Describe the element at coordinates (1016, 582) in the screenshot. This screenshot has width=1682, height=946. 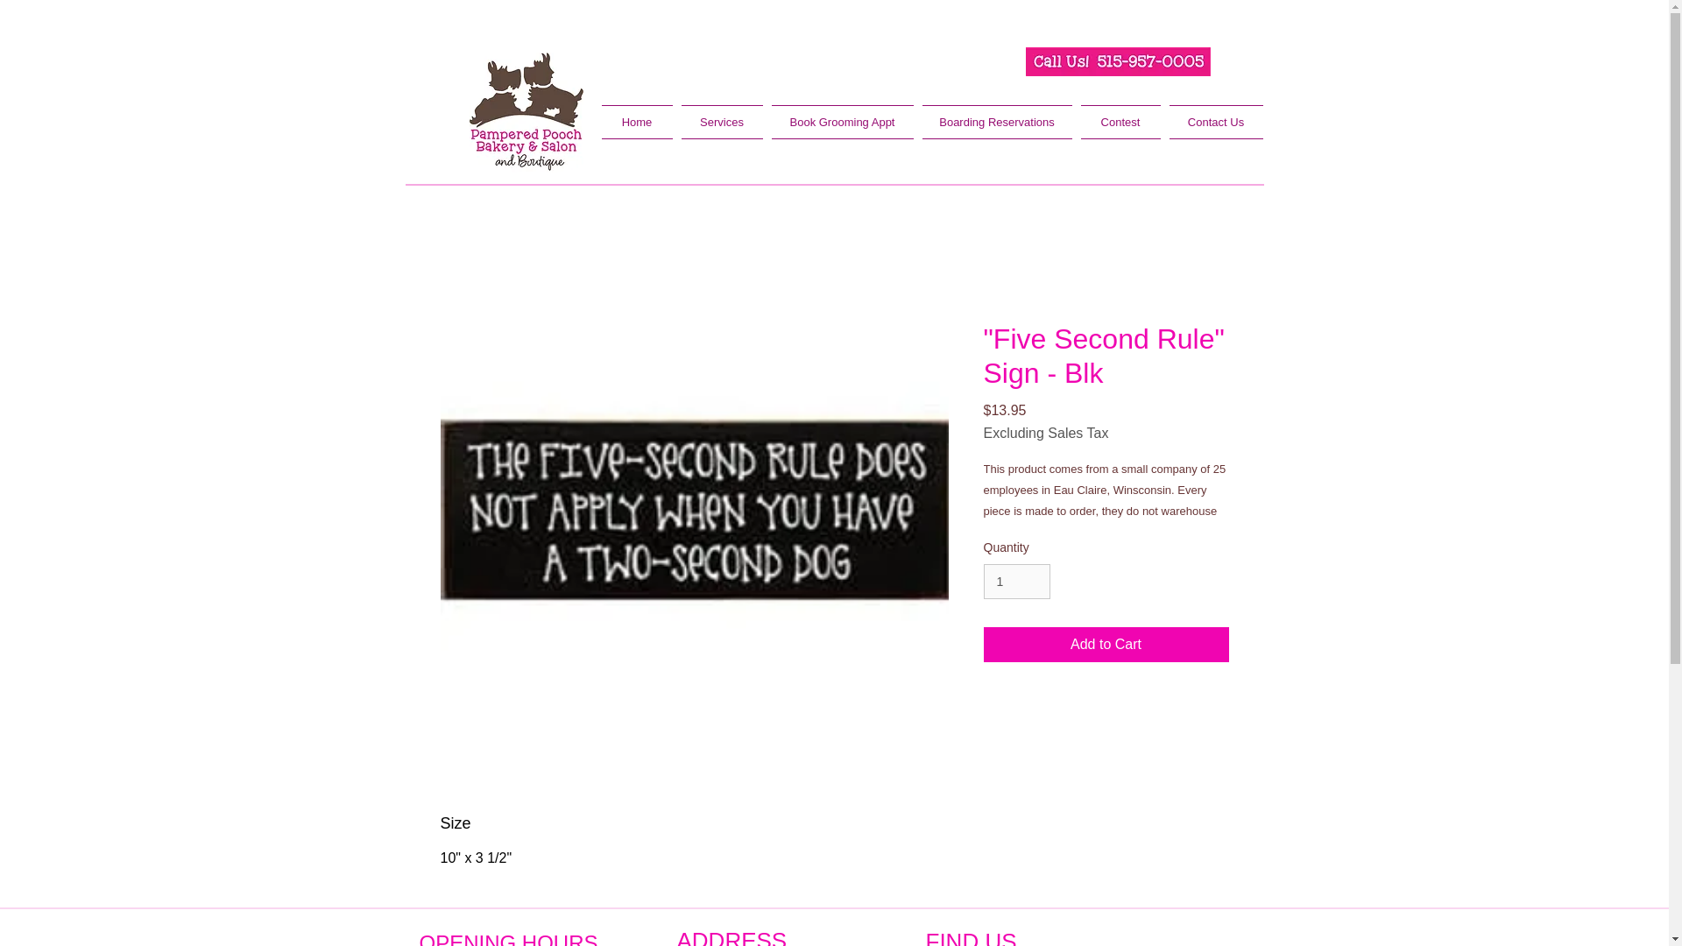
I see `1` at that location.